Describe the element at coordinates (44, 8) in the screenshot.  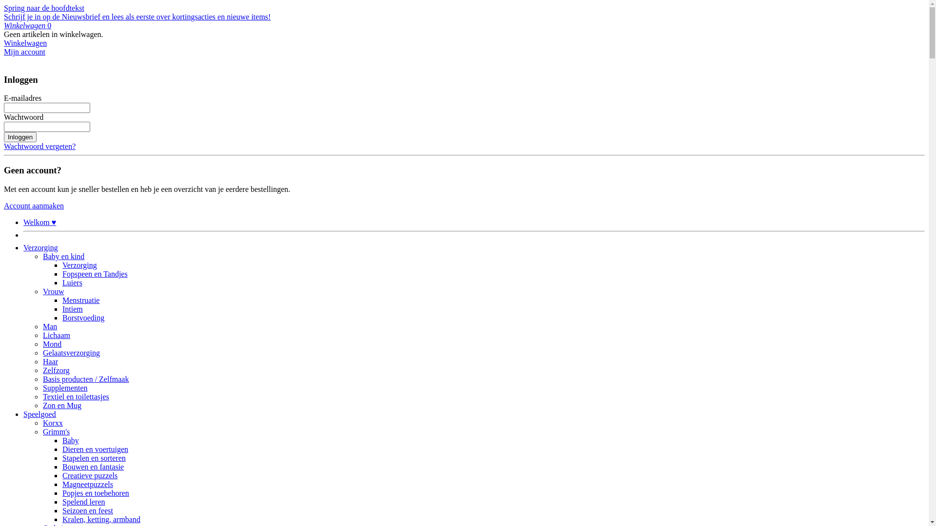
I see `Spring naar de hoofdtekst` at that location.